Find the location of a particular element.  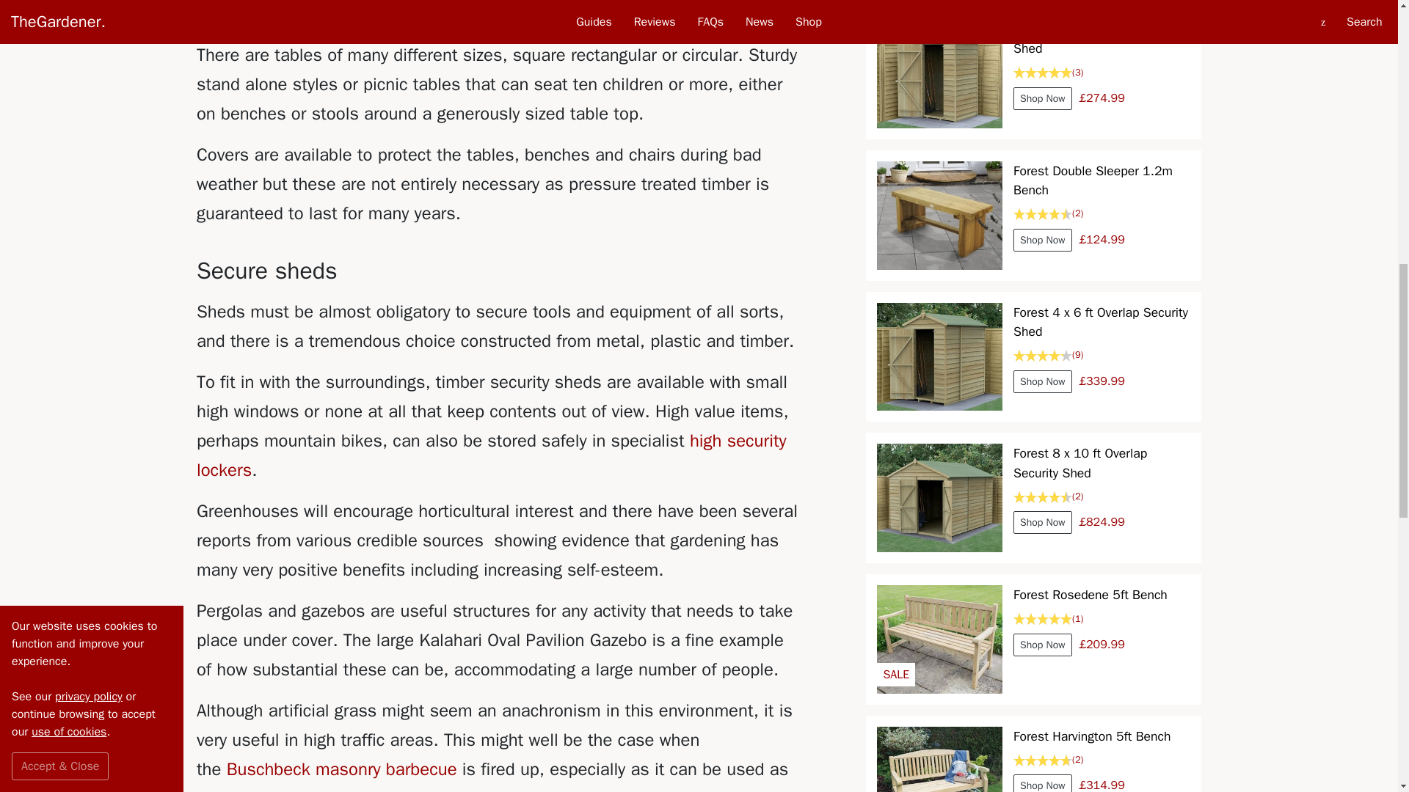

Based on 9 reviews is located at coordinates (1102, 355).